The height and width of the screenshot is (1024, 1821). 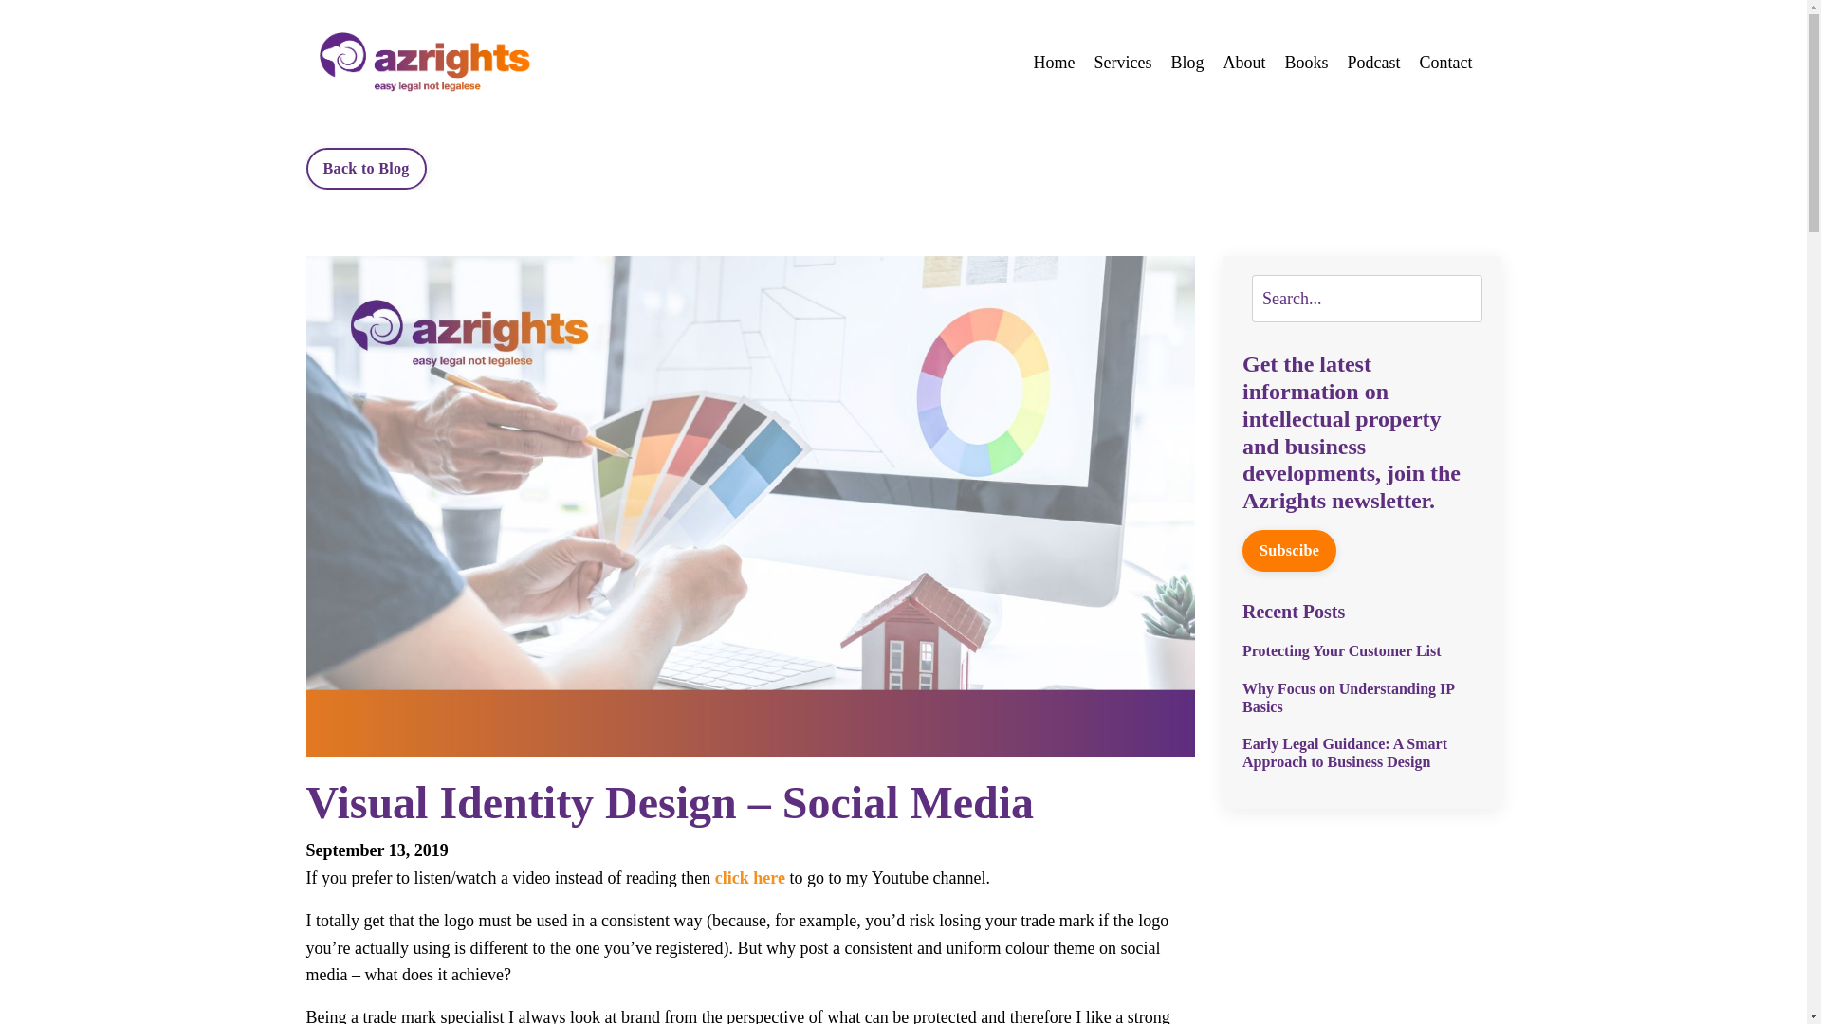 I want to click on Why Focus on Understanding IP Basics, so click(x=1362, y=698).